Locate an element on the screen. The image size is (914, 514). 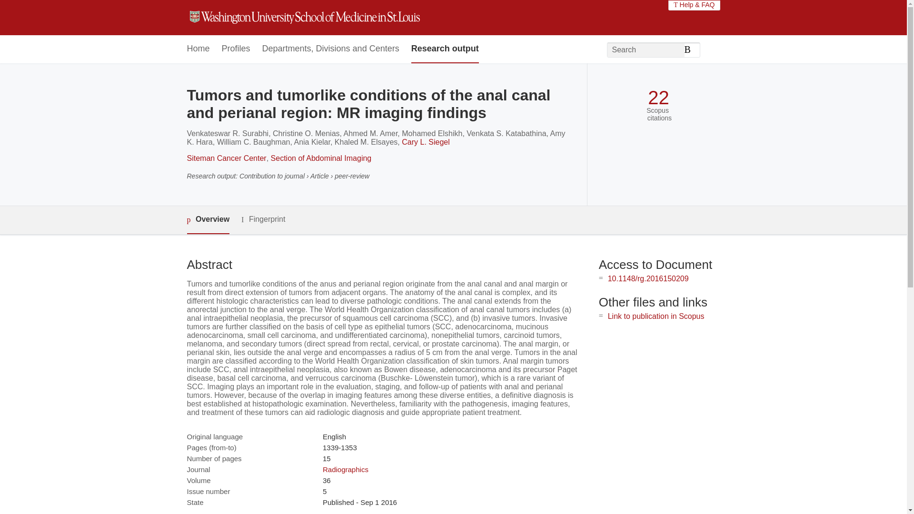
Radiographics is located at coordinates (345, 469).